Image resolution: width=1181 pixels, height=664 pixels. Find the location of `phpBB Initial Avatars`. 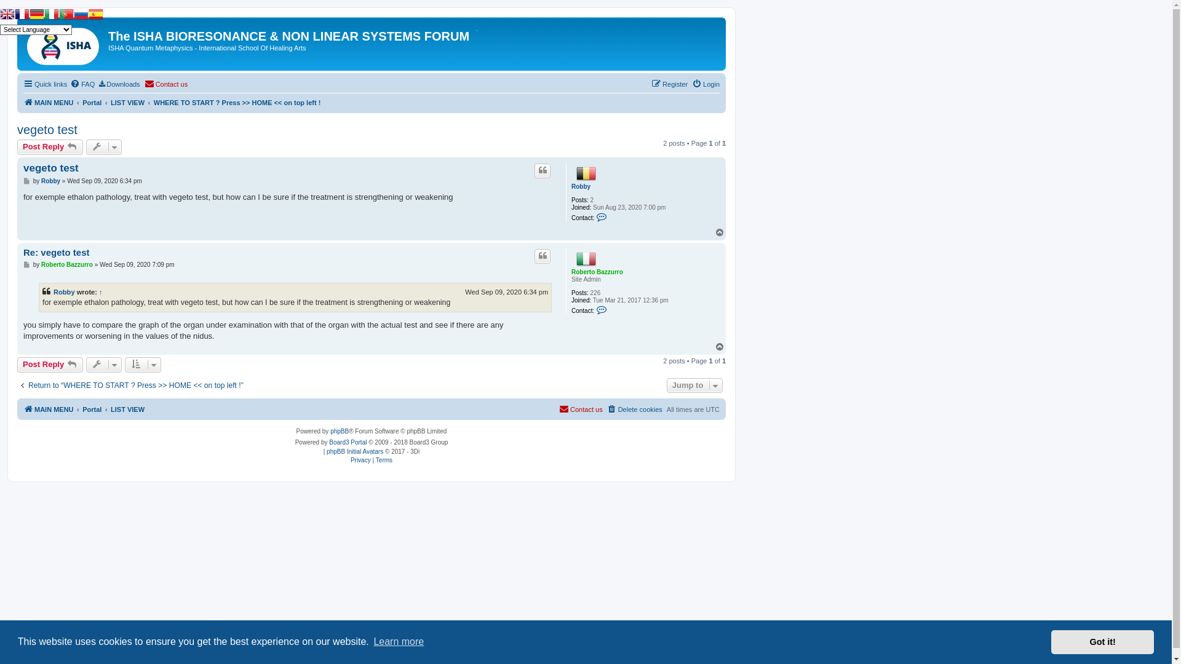

phpBB Initial Avatars is located at coordinates (355, 451).